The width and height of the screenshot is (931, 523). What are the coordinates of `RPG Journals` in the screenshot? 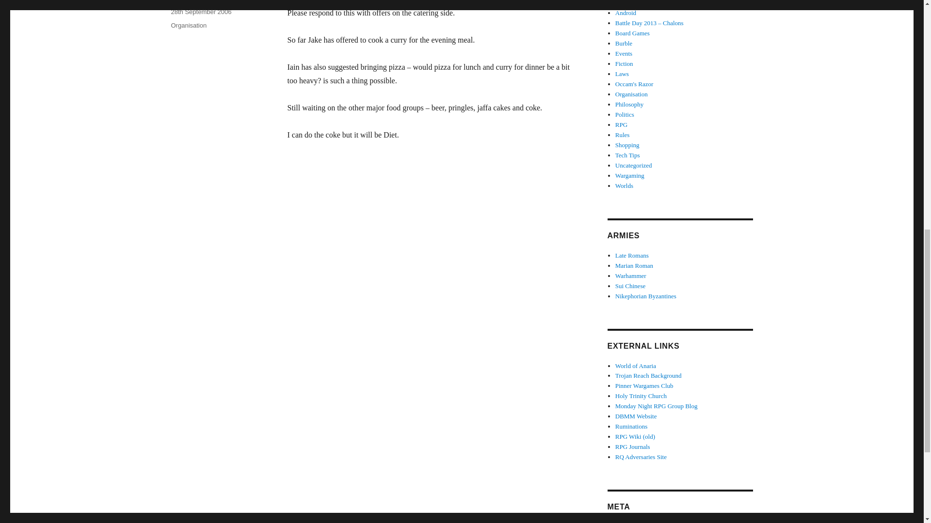 It's located at (632, 446).